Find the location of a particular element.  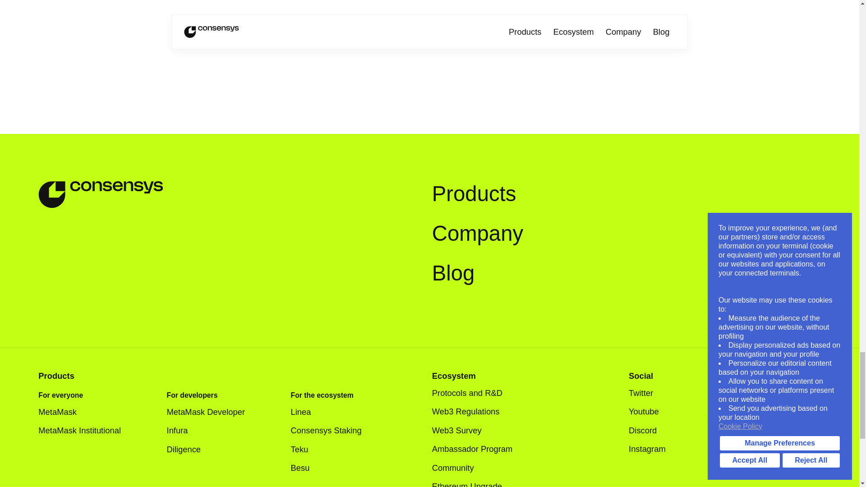

MetaMask is located at coordinates (64, 412).